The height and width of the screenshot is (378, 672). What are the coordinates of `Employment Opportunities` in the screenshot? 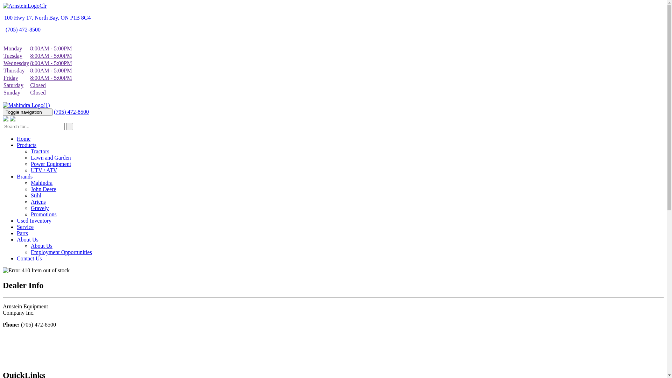 It's located at (62, 252).